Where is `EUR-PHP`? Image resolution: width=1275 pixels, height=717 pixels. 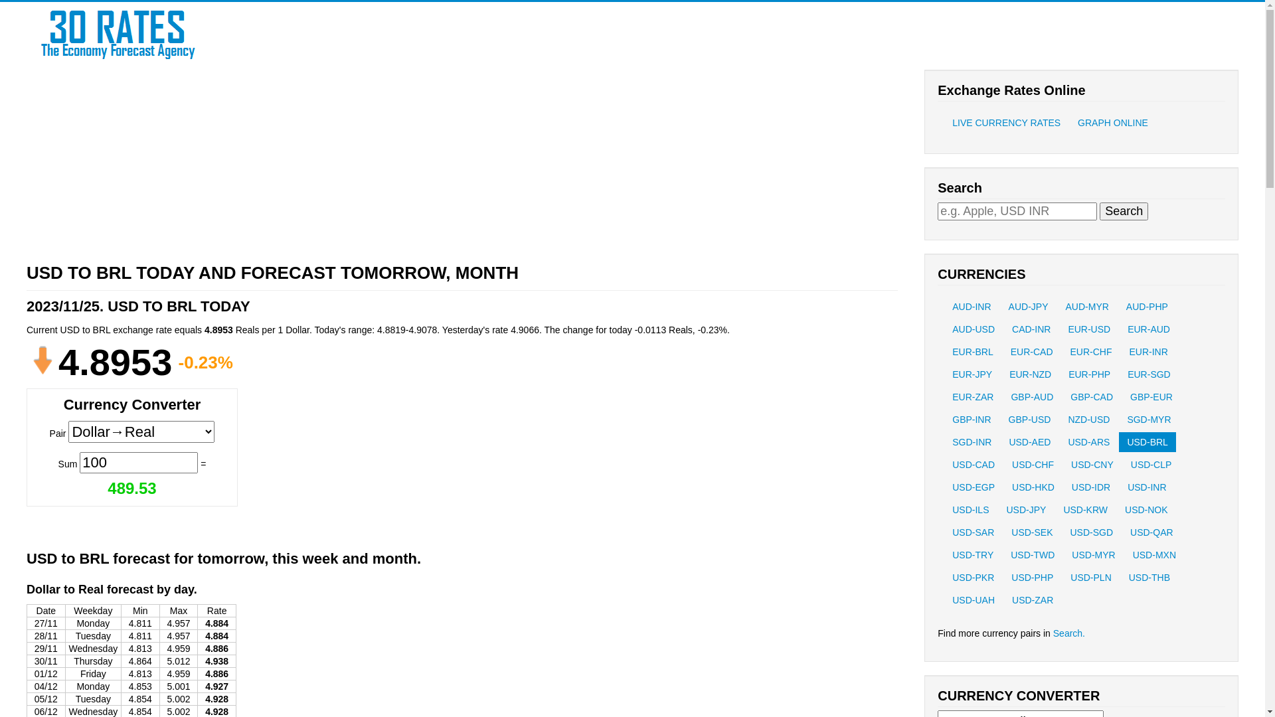
EUR-PHP is located at coordinates (1089, 374).